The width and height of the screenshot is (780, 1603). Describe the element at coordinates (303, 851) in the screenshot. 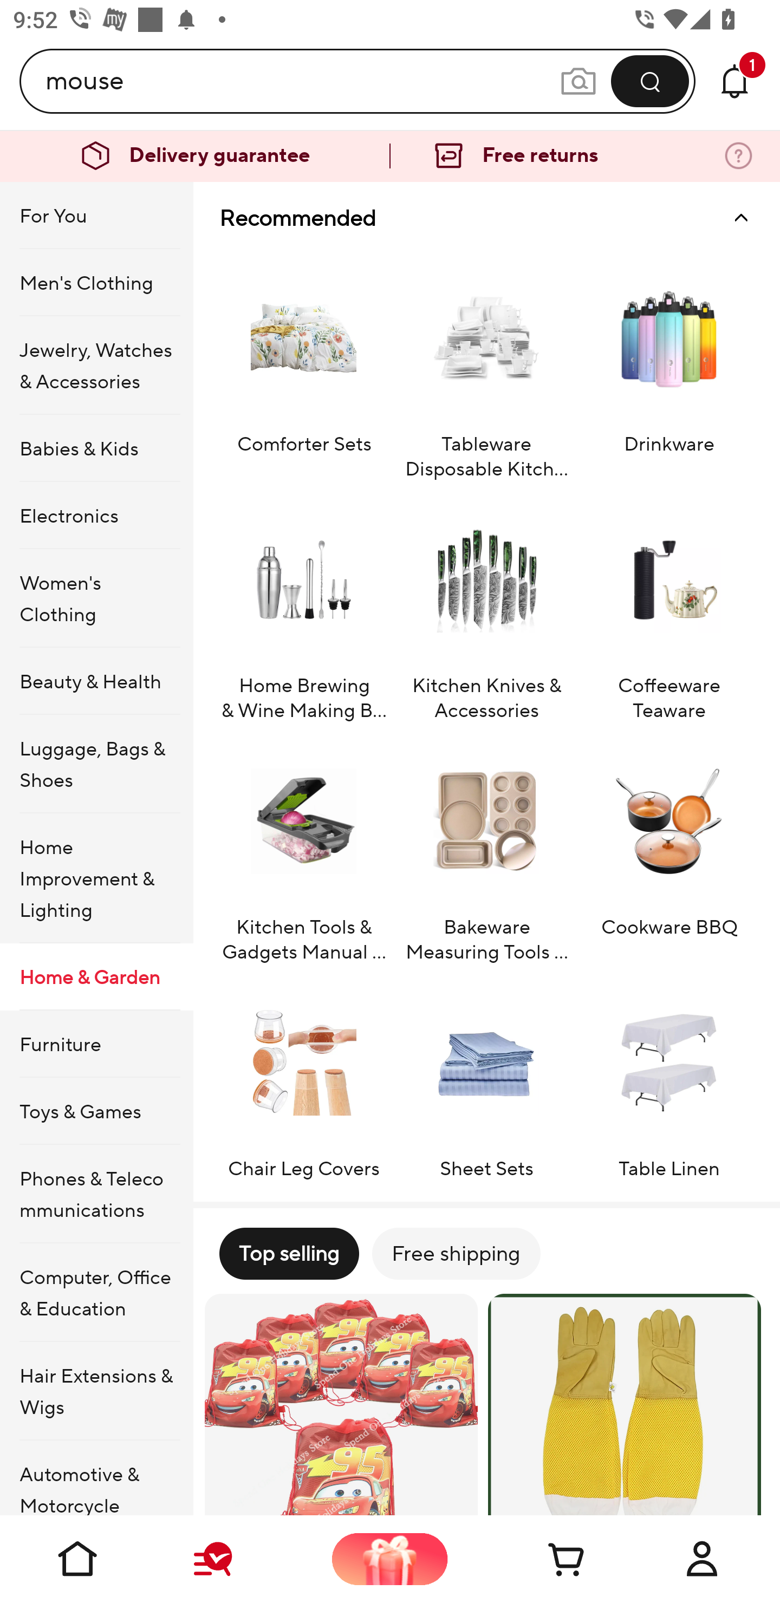

I see `Kitchen Tools & Gadgets Manual Food Processors` at that location.